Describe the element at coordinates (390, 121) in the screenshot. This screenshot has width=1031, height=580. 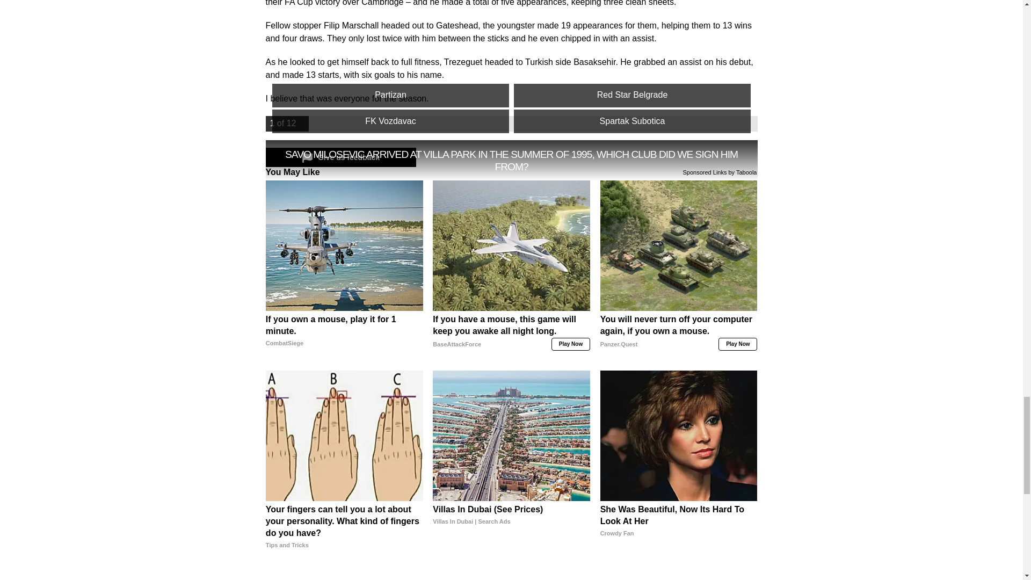
I see `FK Vozdavac` at that location.